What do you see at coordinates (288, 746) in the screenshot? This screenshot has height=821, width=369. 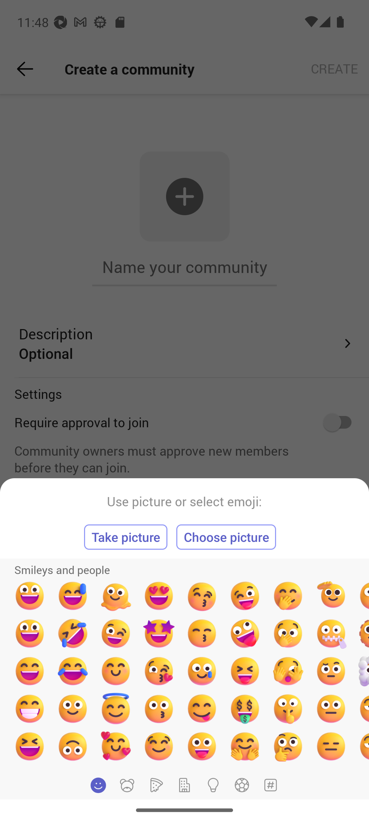 I see `Thinking emoji` at bounding box center [288, 746].